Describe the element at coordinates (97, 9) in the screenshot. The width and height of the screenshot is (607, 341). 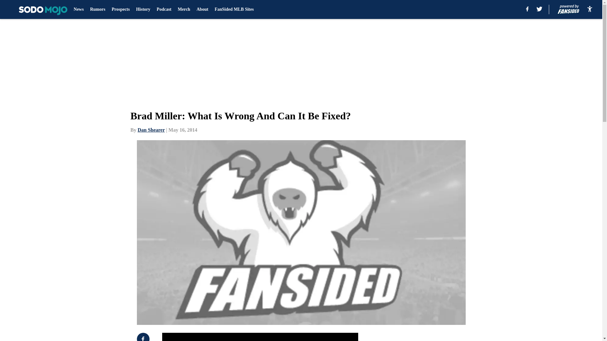
I see `Rumors` at that location.